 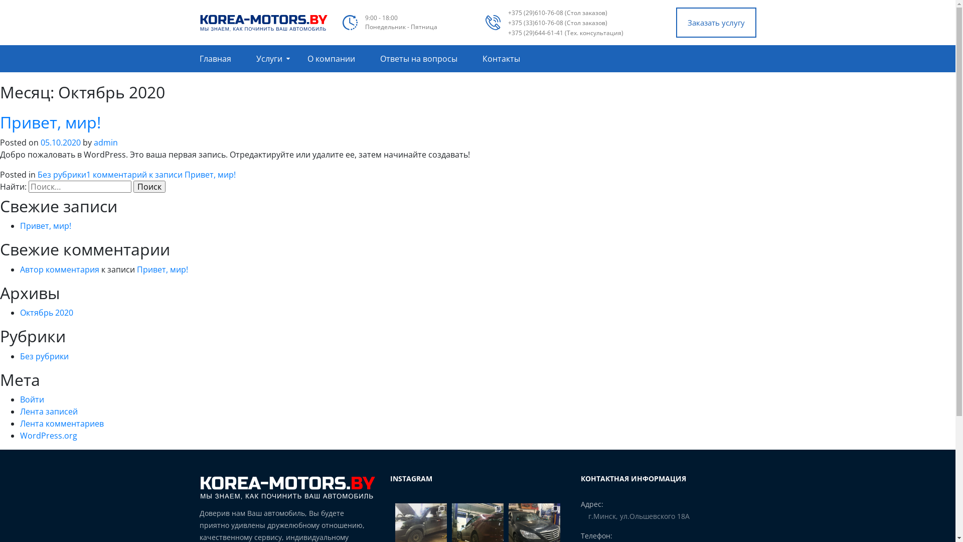 I want to click on WordPress.org, so click(x=49, y=436).